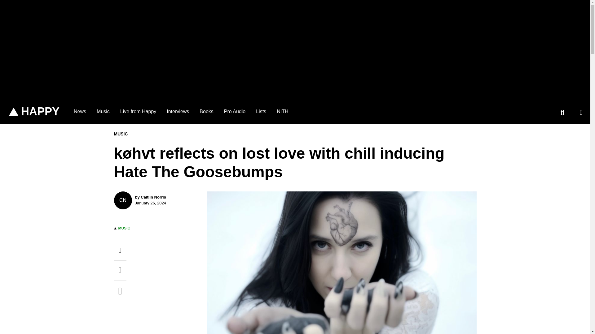 The image size is (595, 334). I want to click on Live from Happy, so click(138, 111).